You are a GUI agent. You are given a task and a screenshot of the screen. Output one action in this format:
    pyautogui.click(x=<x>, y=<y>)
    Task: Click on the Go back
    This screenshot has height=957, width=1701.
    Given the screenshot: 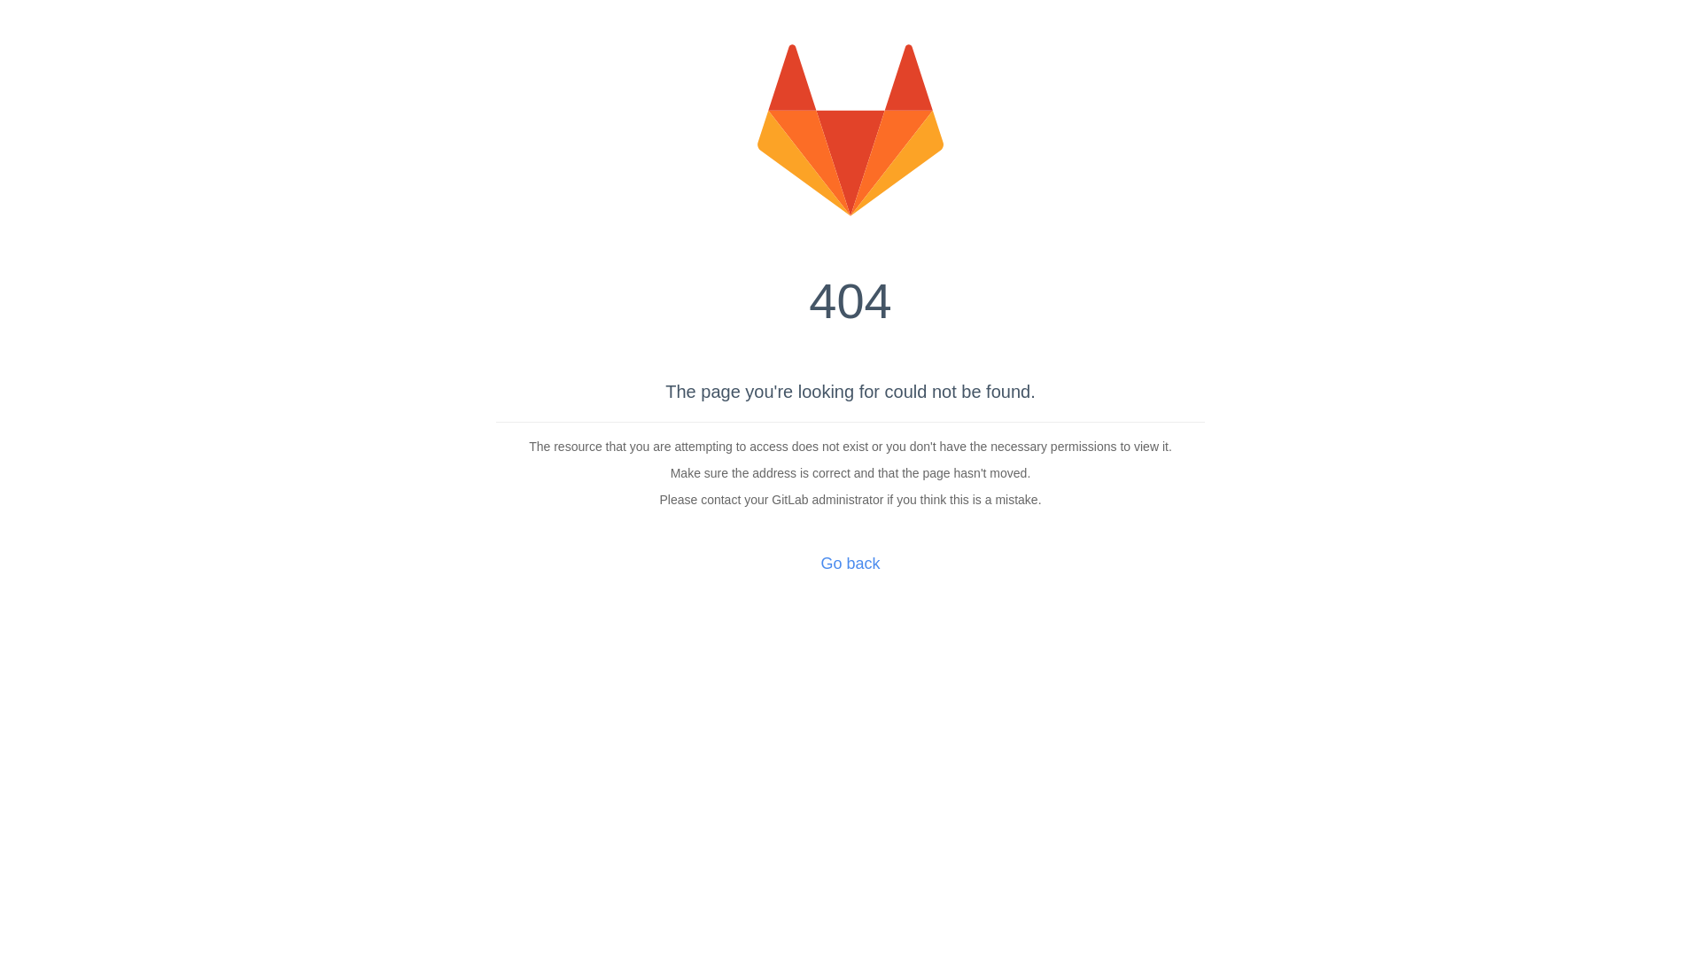 What is the action you would take?
    pyautogui.click(x=850, y=564)
    